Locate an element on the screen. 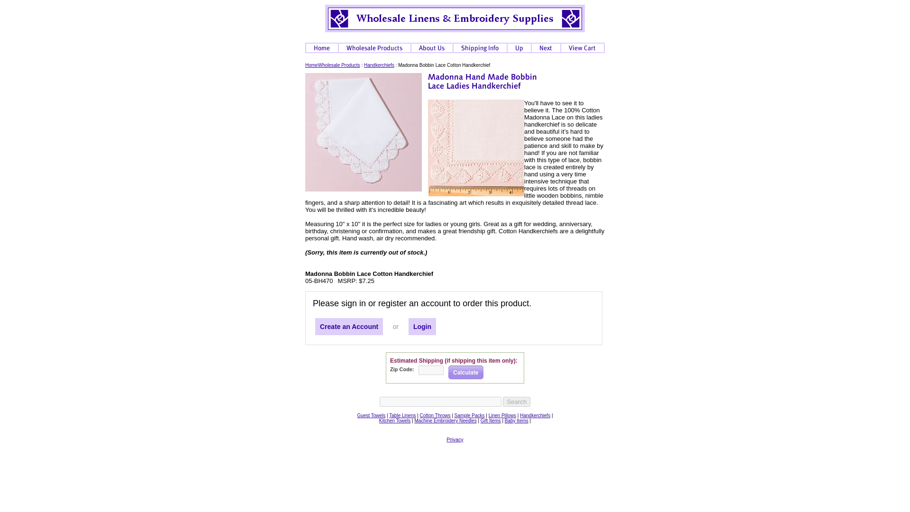 Image resolution: width=910 pixels, height=512 pixels. Gift Items is located at coordinates (491, 421).